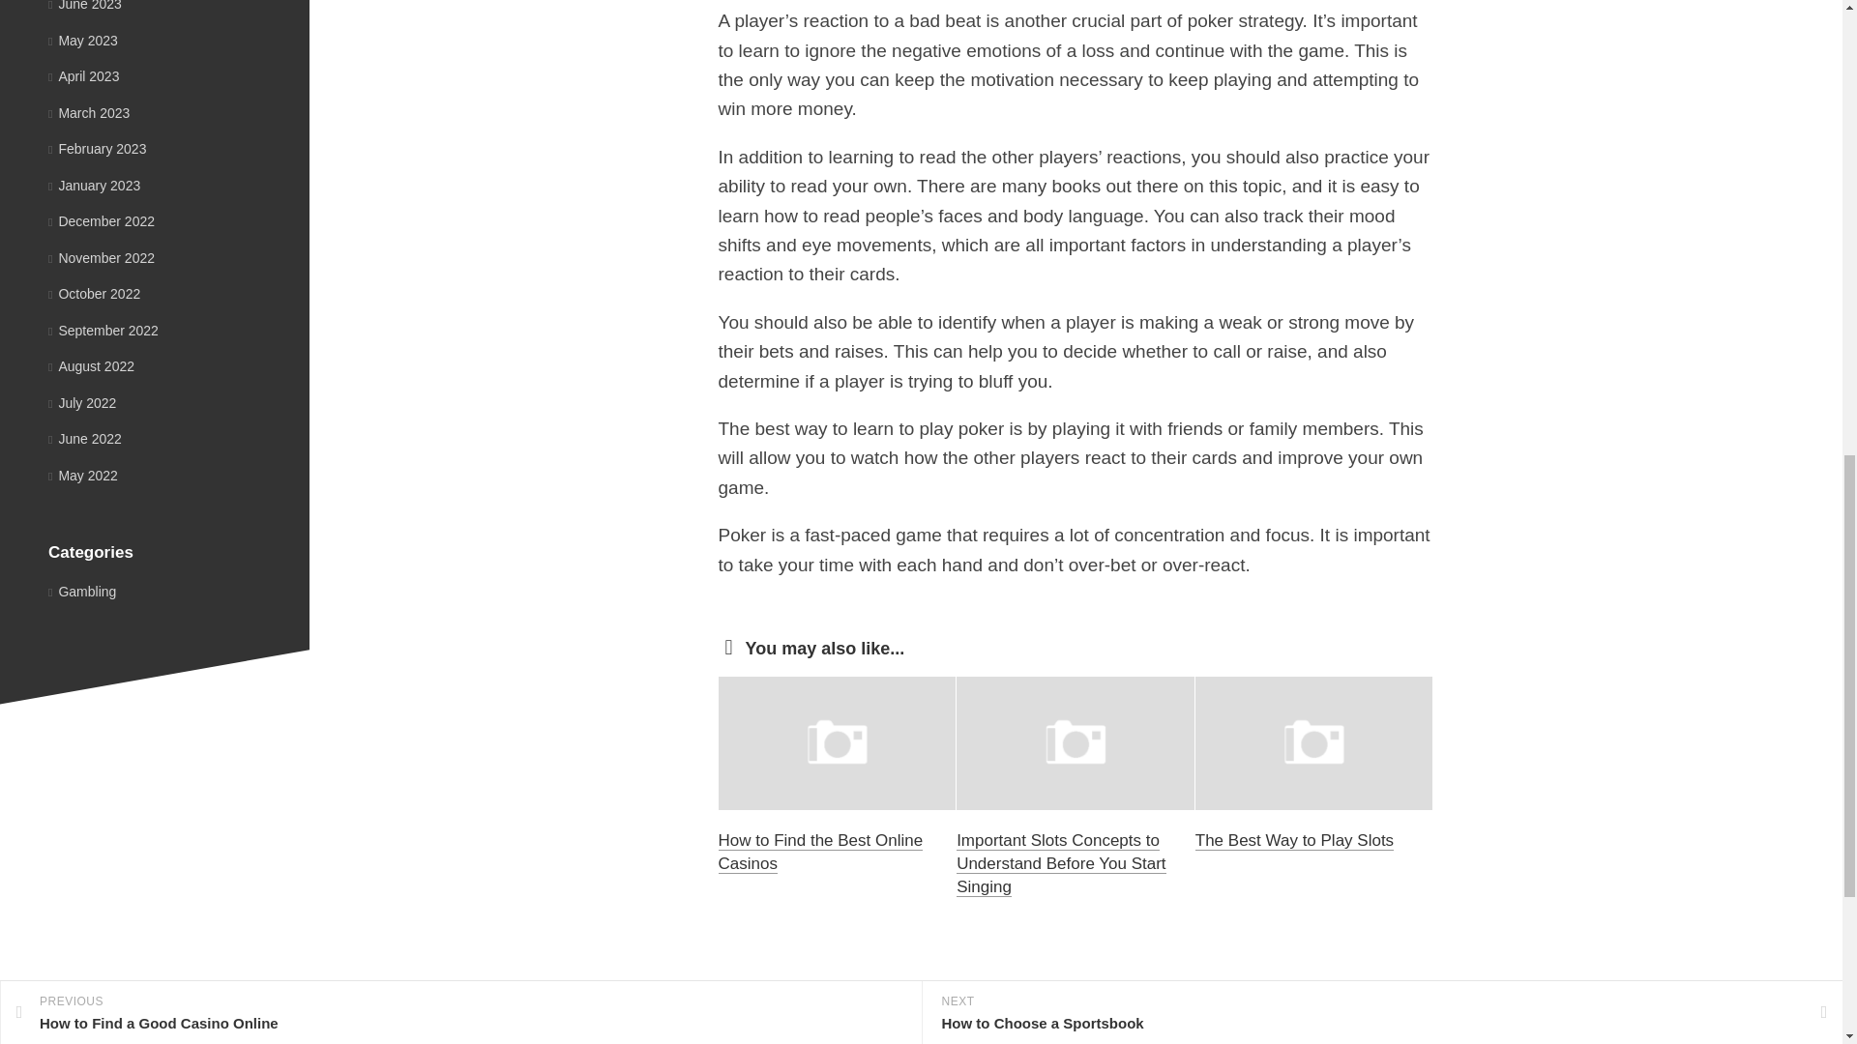 The image size is (1857, 1044). What do you see at coordinates (89, 112) in the screenshot?
I see `March 2023` at bounding box center [89, 112].